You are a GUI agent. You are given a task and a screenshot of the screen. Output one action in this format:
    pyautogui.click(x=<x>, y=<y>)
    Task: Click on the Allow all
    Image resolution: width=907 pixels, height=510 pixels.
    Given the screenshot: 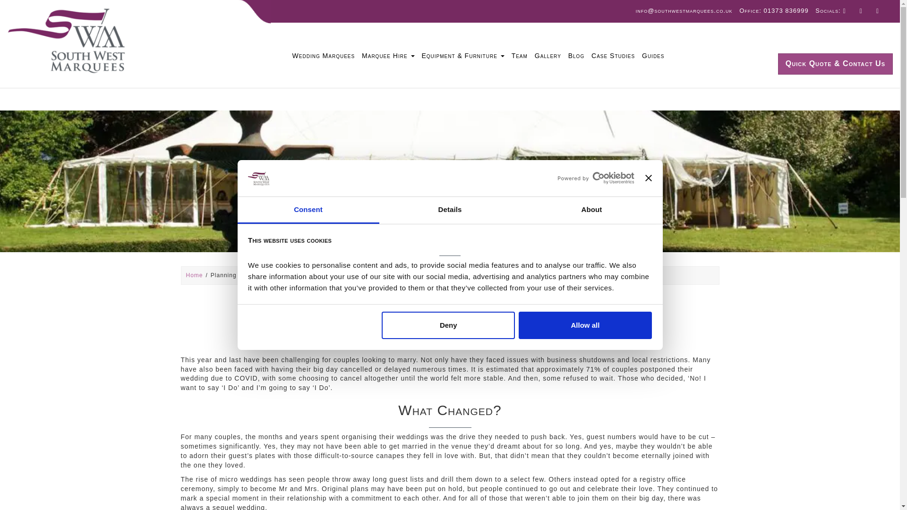 What is the action you would take?
    pyautogui.click(x=585, y=325)
    